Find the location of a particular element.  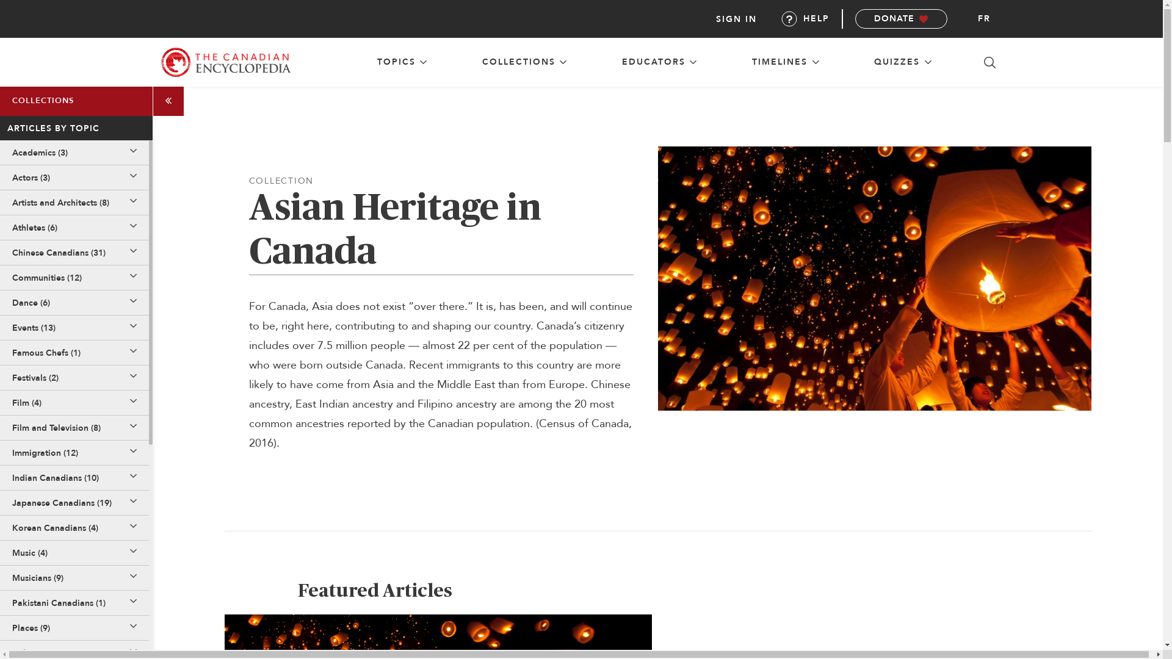

TOGGLER is located at coordinates (133, 528).